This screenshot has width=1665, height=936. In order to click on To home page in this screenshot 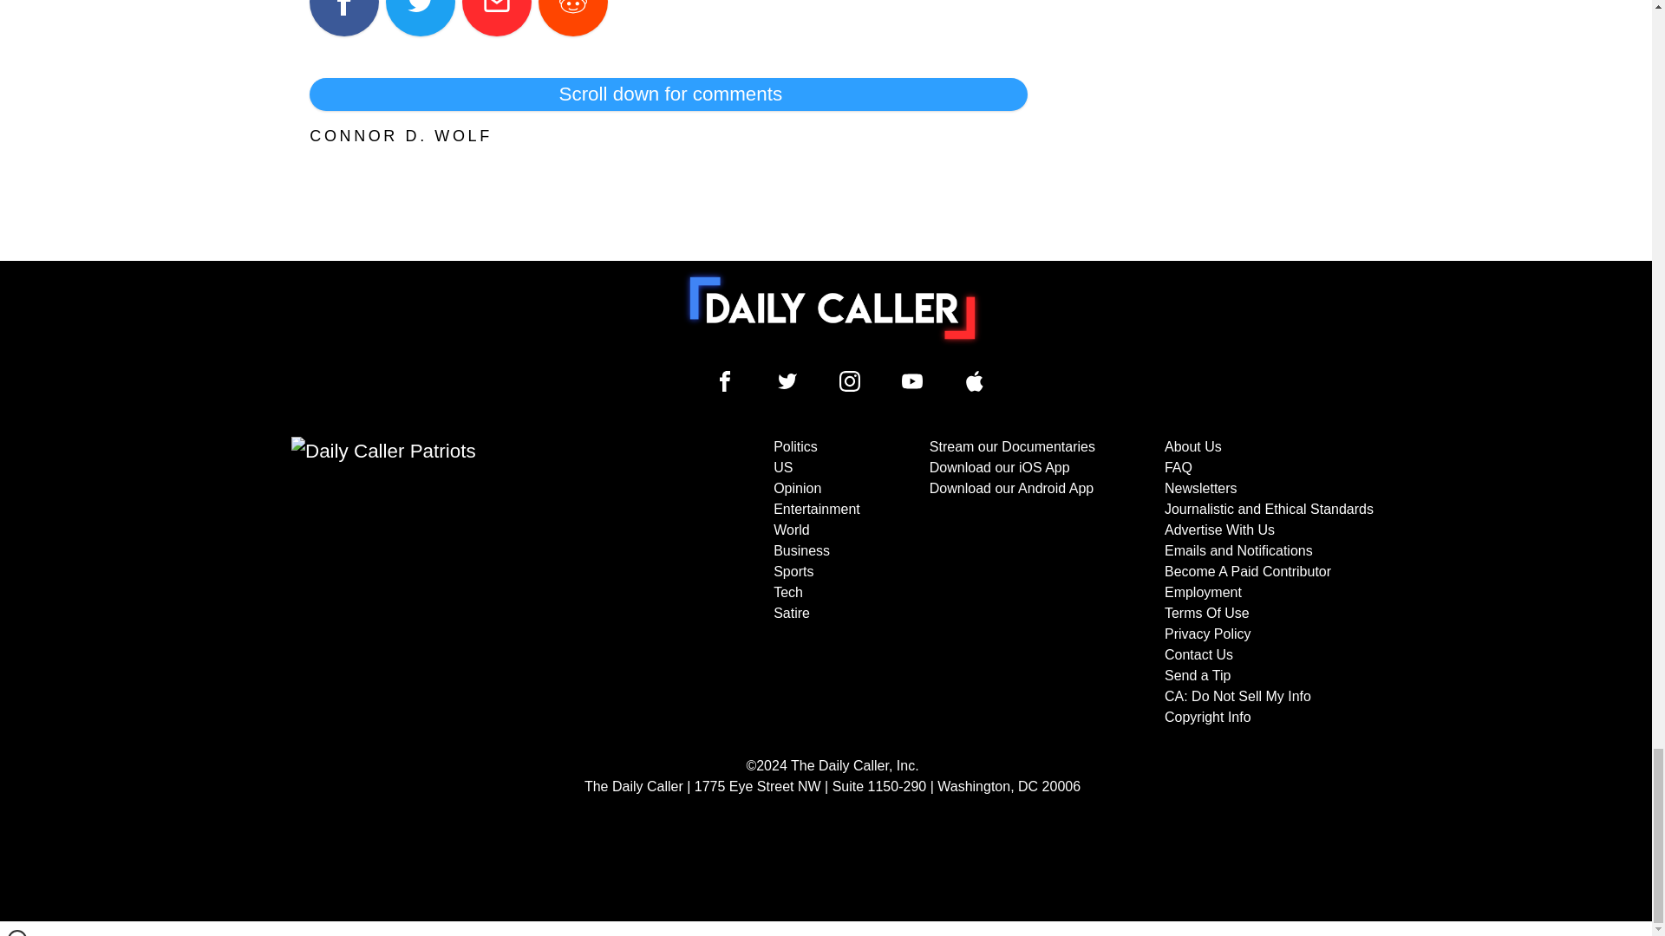, I will do `click(832, 308)`.